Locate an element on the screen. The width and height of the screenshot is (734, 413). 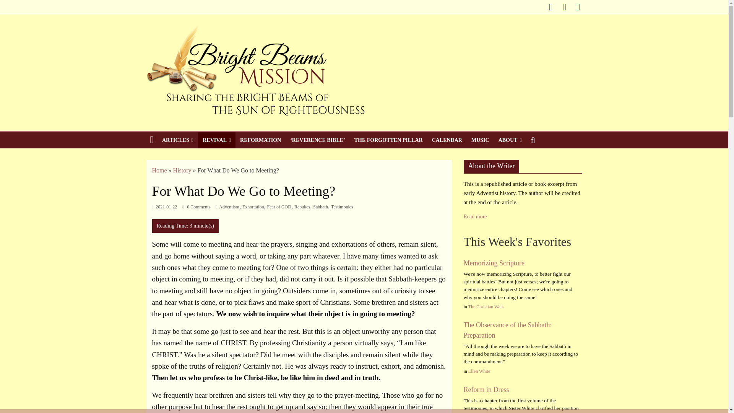
CALENDAR is located at coordinates (447, 140).